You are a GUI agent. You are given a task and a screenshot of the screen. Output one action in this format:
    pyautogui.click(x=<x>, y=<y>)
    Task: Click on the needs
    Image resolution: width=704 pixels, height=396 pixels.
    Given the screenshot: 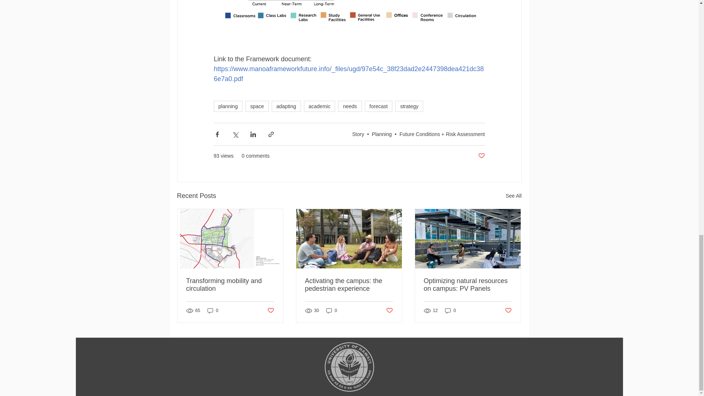 What is the action you would take?
    pyautogui.click(x=350, y=106)
    